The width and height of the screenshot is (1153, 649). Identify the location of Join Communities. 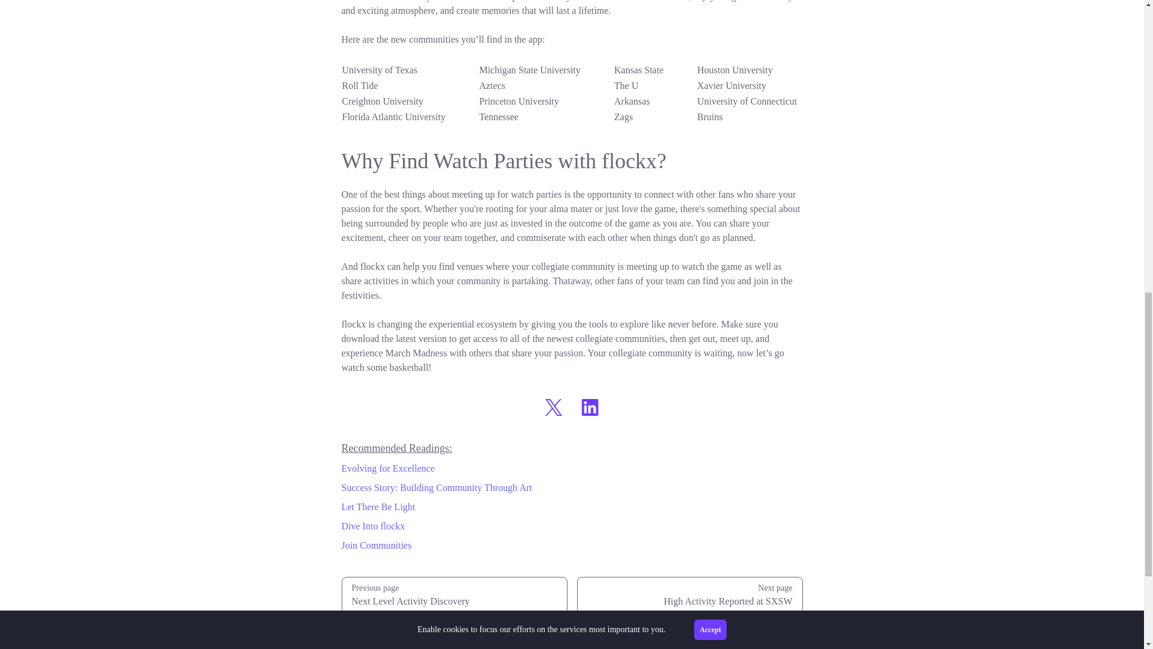
(572, 546).